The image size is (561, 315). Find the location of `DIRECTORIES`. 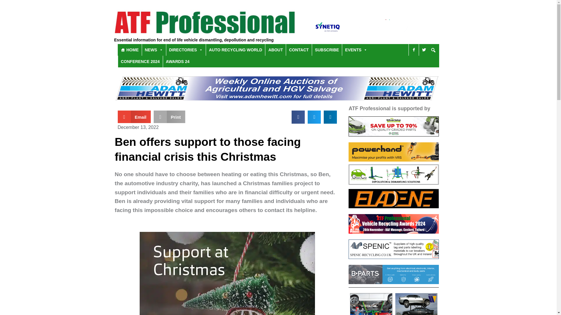

DIRECTORIES is located at coordinates (186, 50).